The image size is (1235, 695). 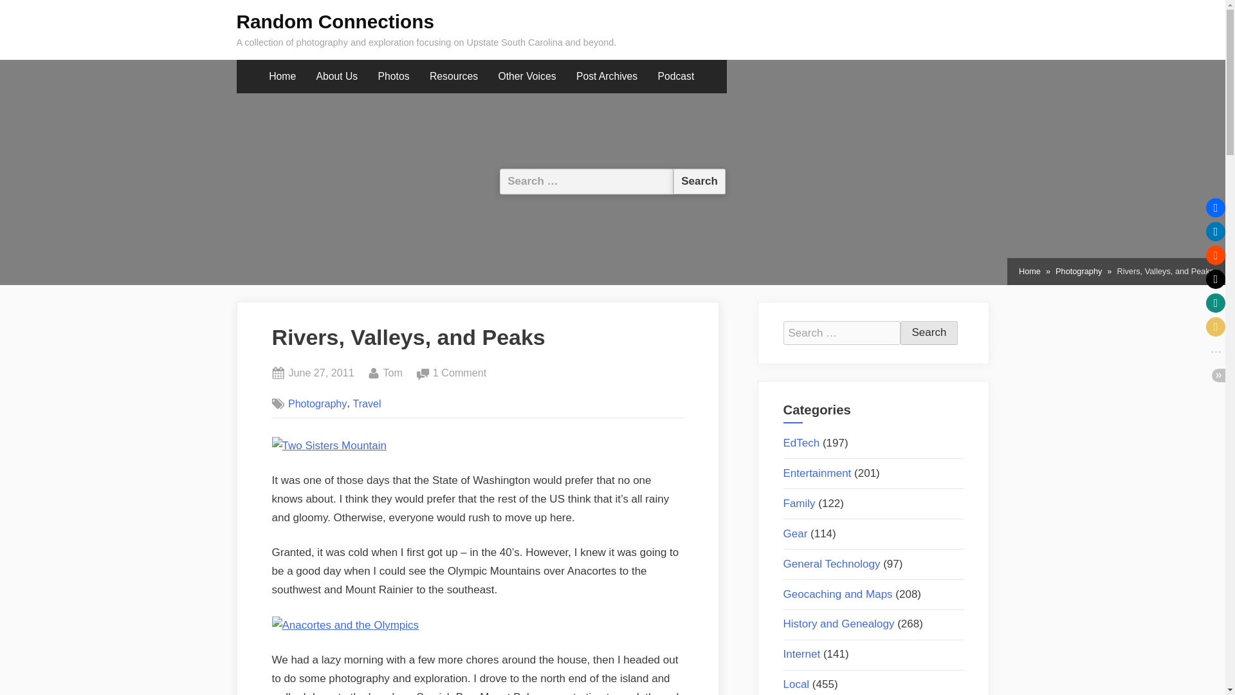 What do you see at coordinates (317, 403) in the screenshot?
I see `Photography` at bounding box center [317, 403].